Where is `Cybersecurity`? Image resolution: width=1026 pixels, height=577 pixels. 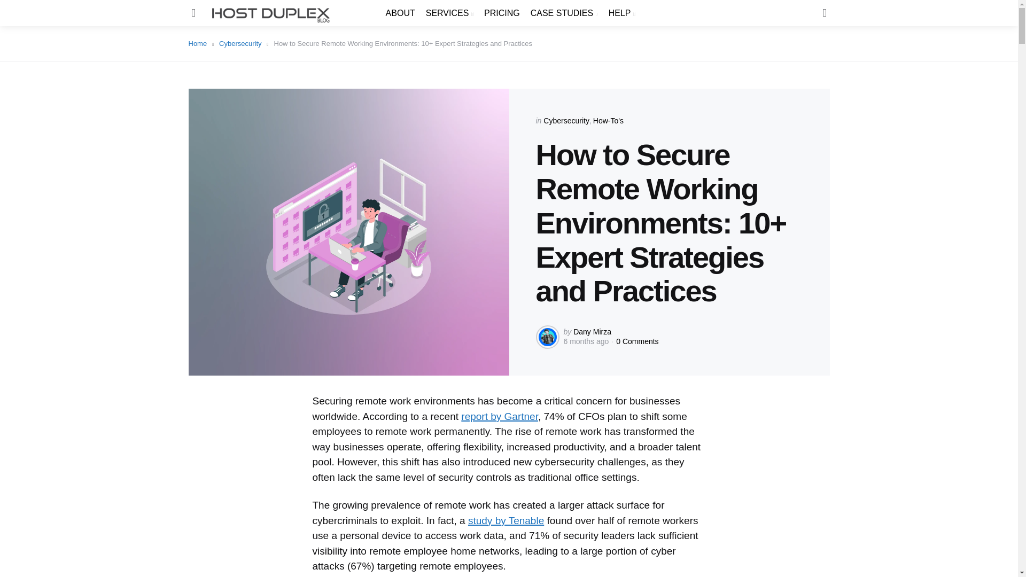
Cybersecurity is located at coordinates (566, 121).